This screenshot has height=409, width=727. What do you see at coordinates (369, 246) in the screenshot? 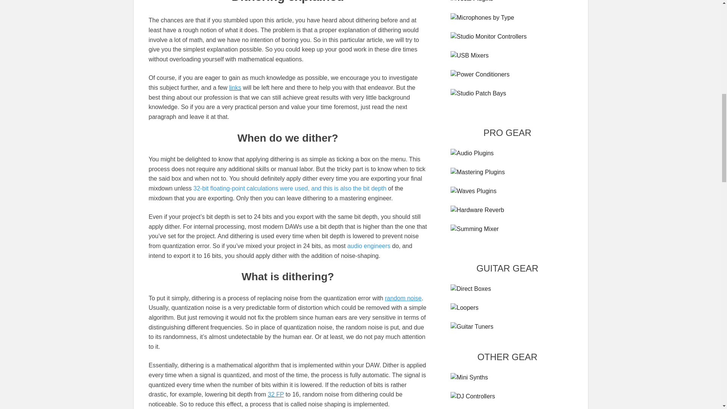
I see `audio engineers` at bounding box center [369, 246].